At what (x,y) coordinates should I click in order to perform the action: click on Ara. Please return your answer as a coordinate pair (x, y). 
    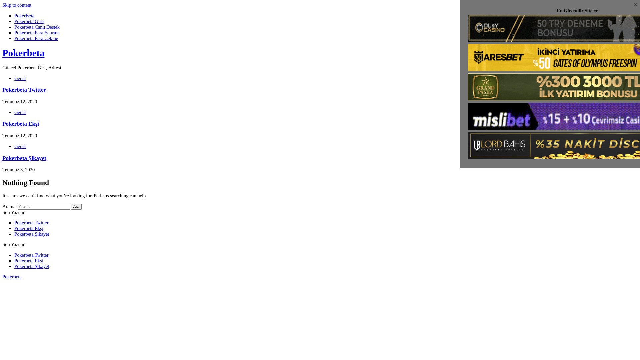
    Looking at the image, I should click on (85, 230).